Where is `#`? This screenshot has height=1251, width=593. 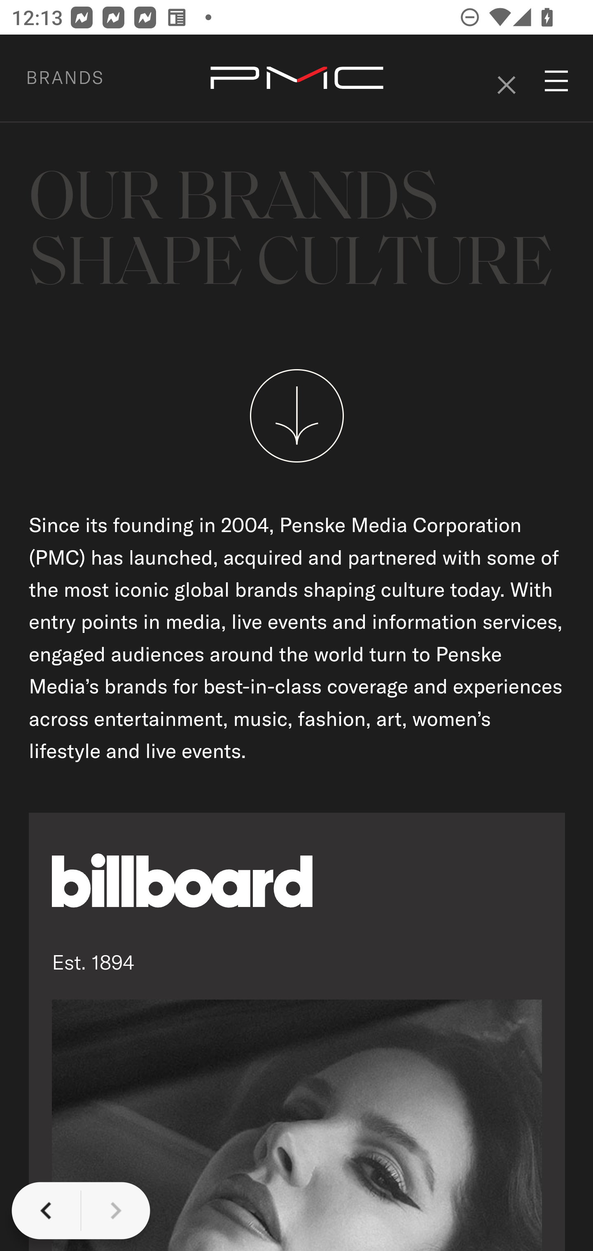
# is located at coordinates (506, 79).